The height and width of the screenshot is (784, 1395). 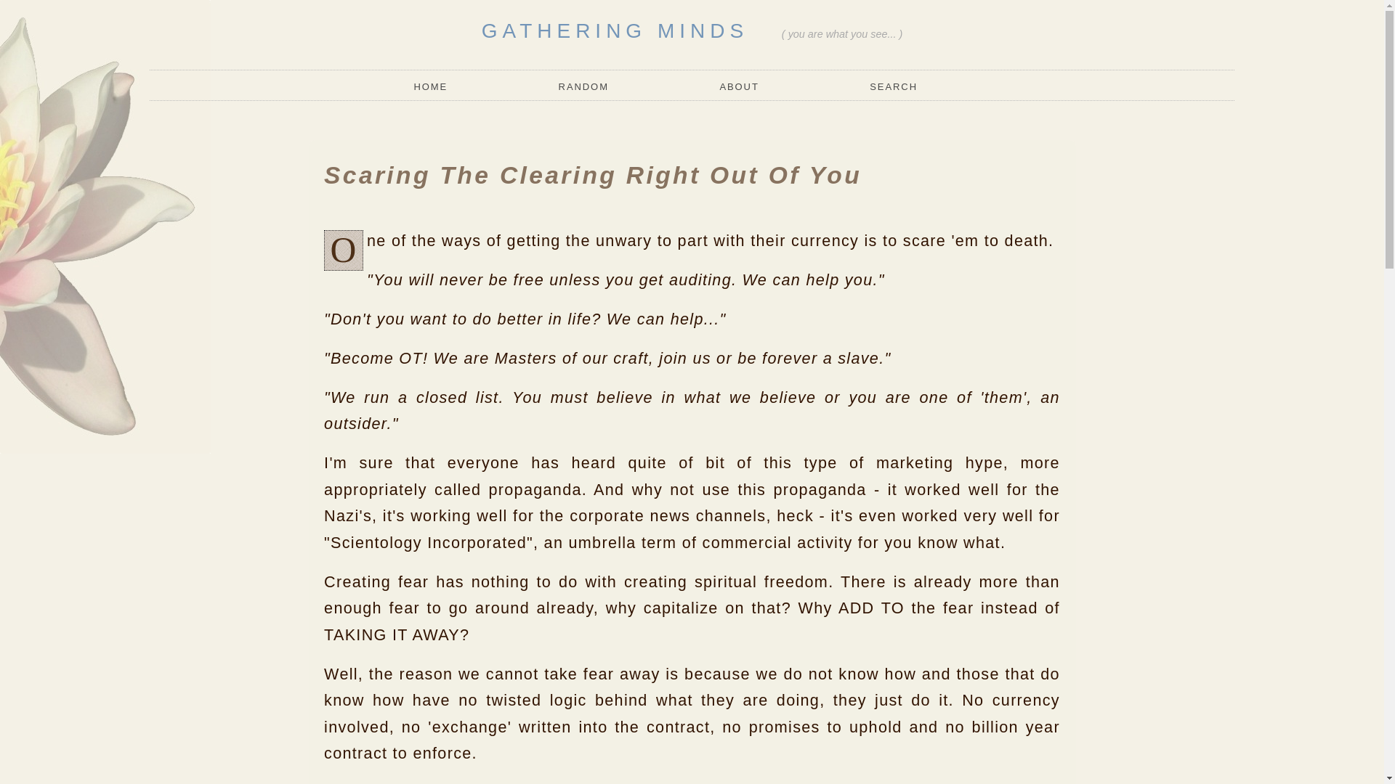 What do you see at coordinates (894, 87) in the screenshot?
I see `search` at bounding box center [894, 87].